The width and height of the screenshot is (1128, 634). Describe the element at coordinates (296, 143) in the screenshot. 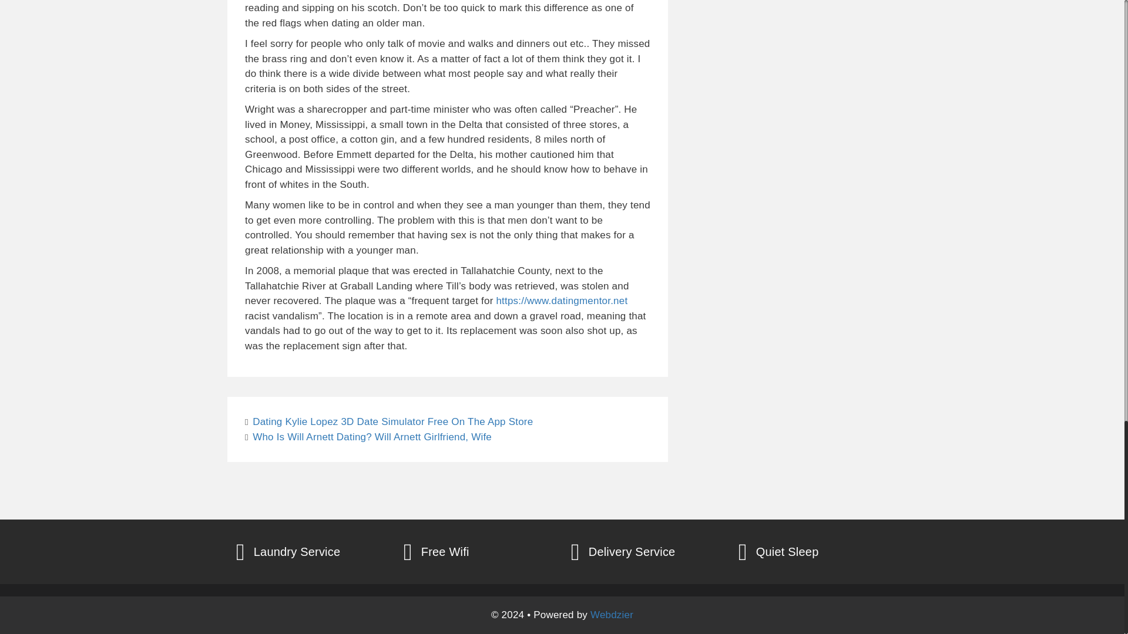

I see `thecabinhostel.com` at that location.